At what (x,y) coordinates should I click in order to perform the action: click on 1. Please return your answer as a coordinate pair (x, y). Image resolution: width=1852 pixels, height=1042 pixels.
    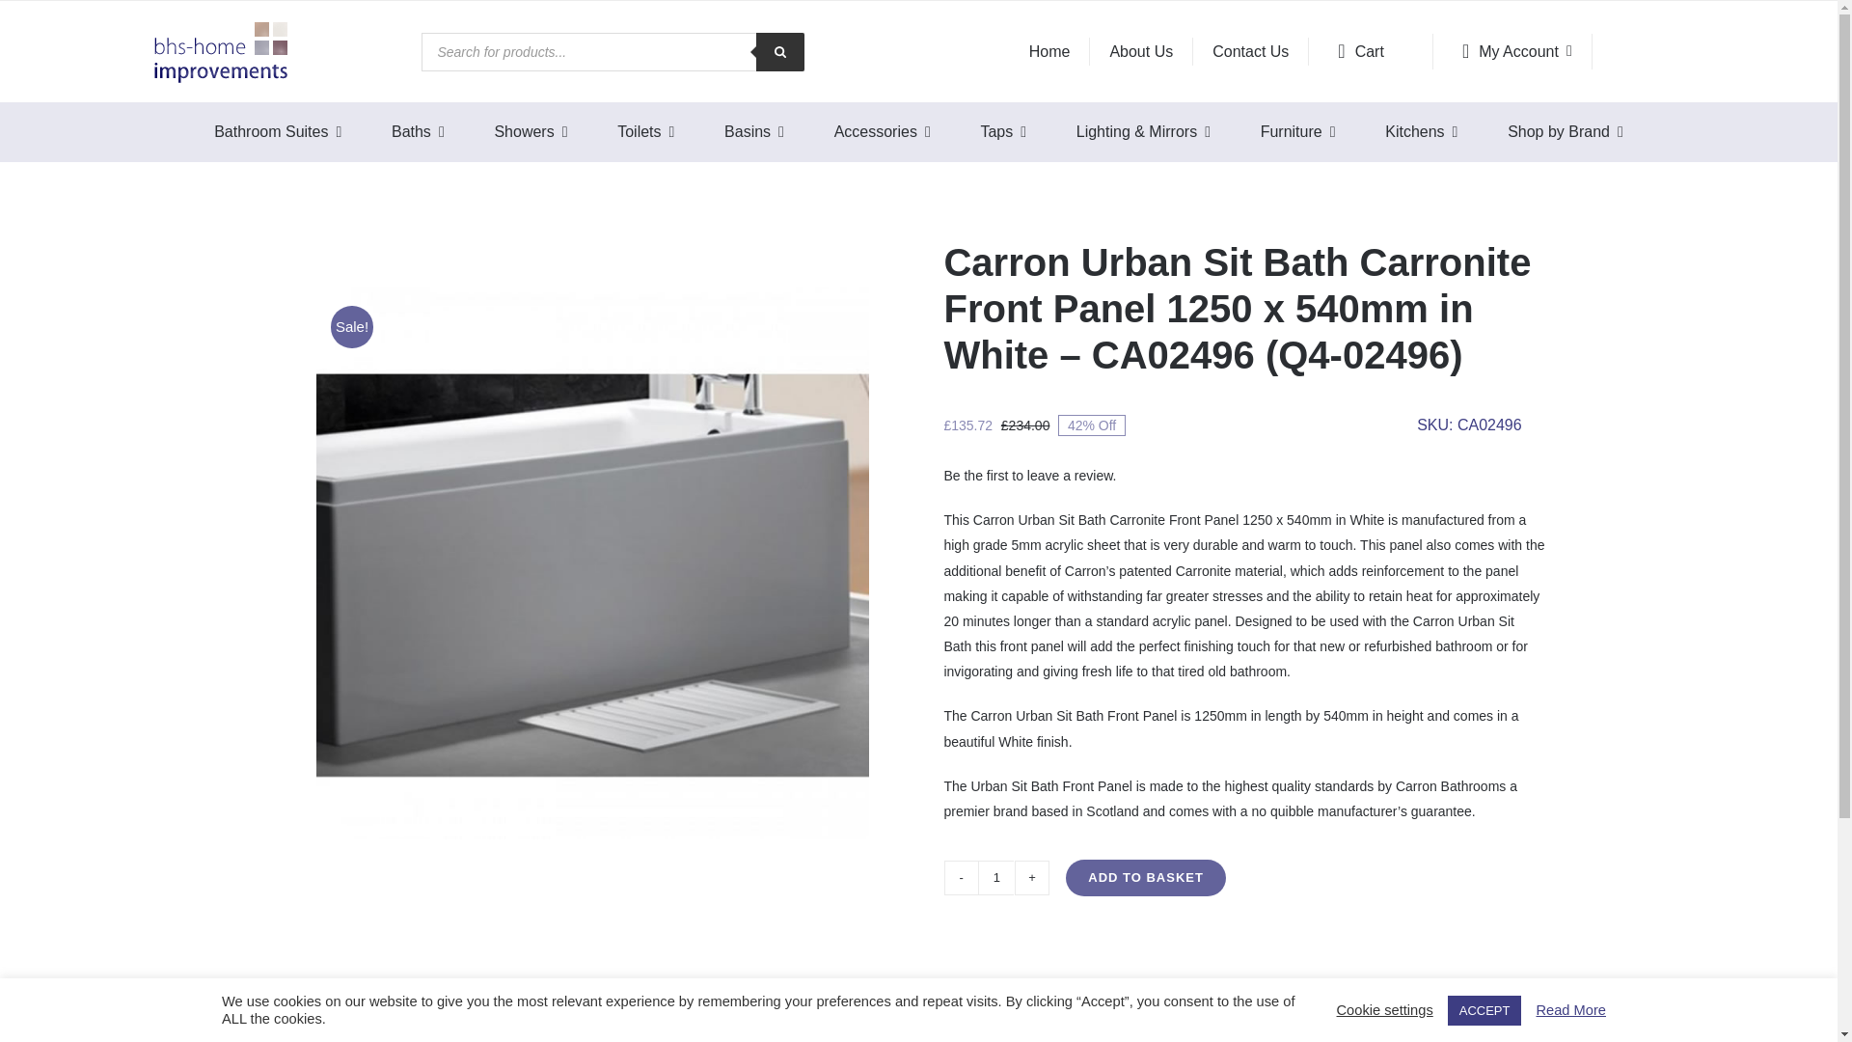
    Looking at the image, I should click on (995, 878).